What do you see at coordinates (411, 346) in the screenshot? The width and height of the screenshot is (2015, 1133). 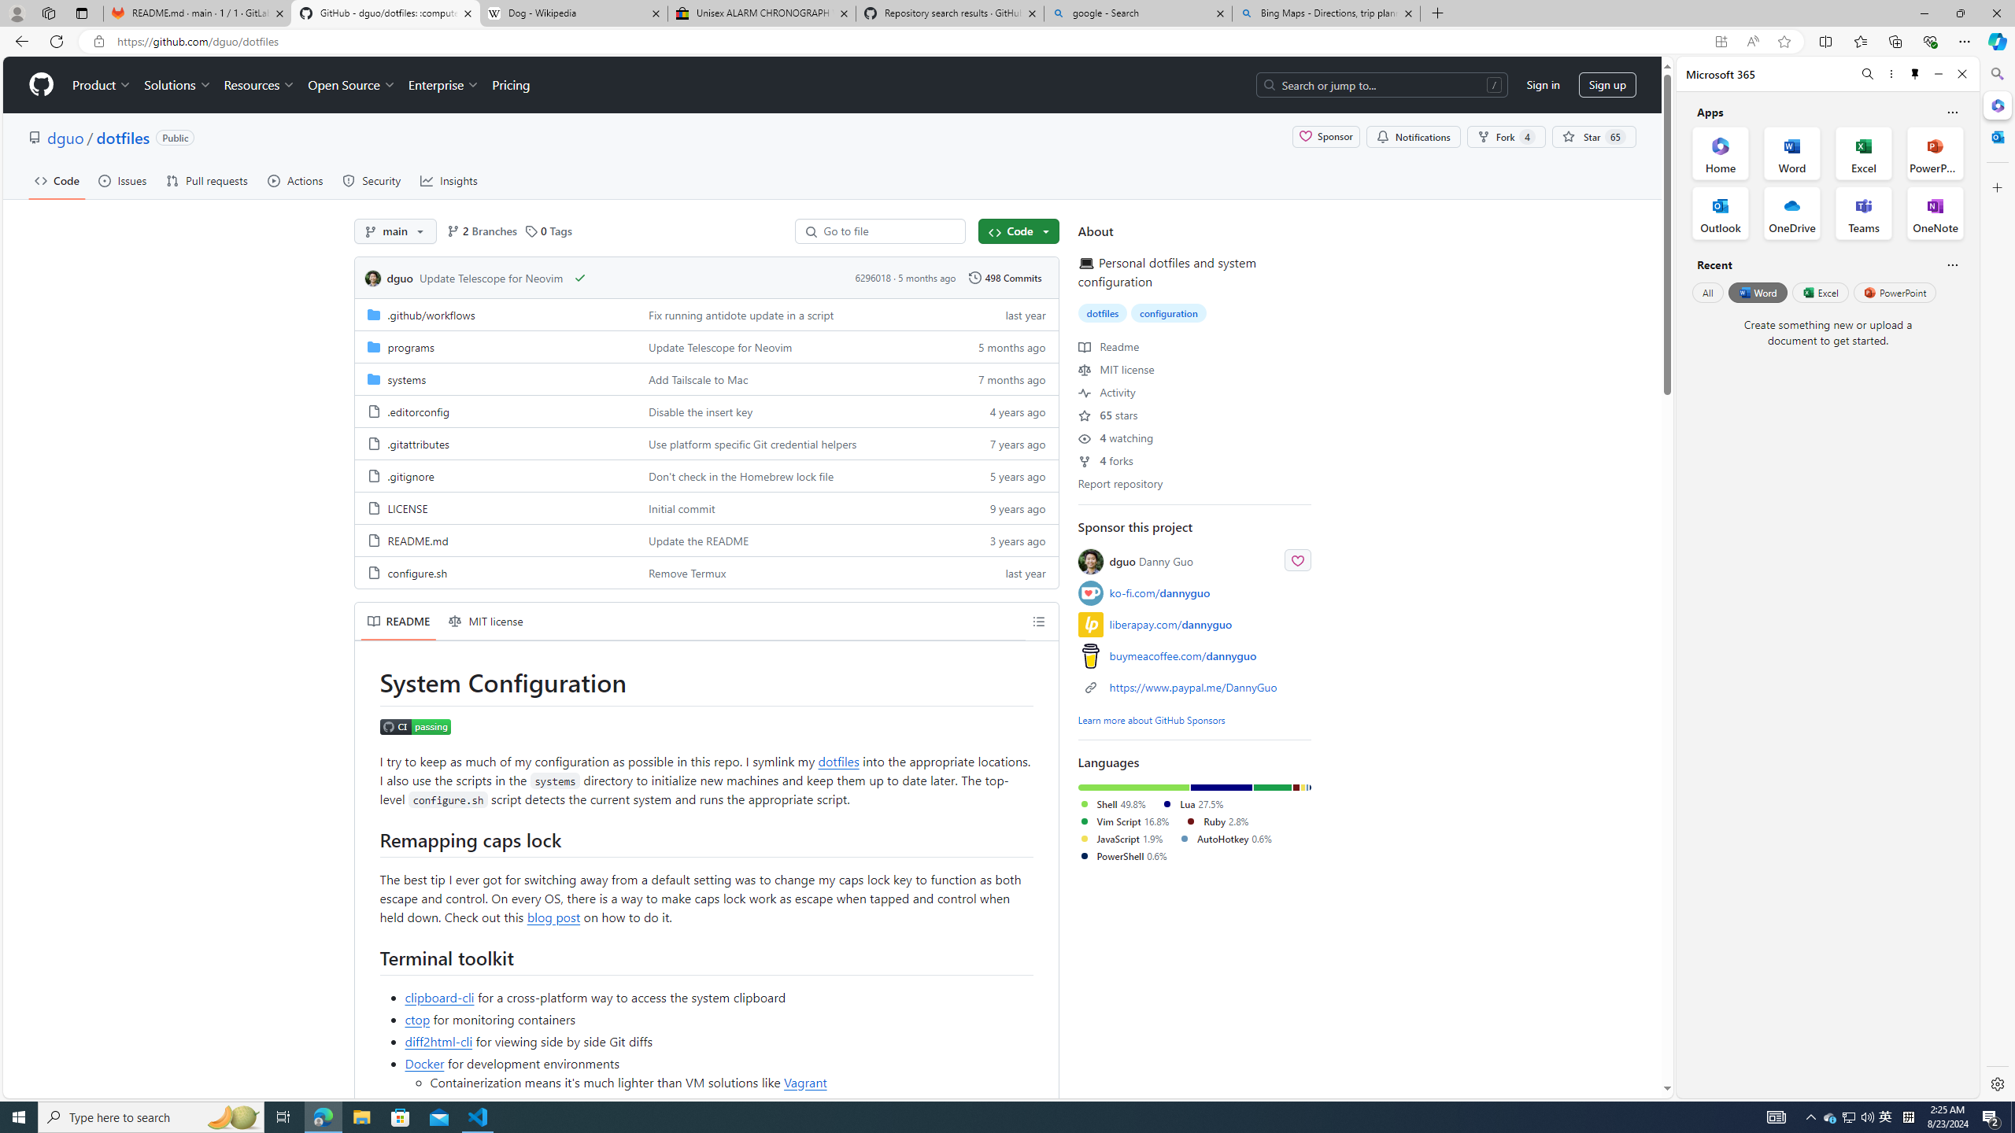 I see `programs, (Directory)` at bounding box center [411, 346].